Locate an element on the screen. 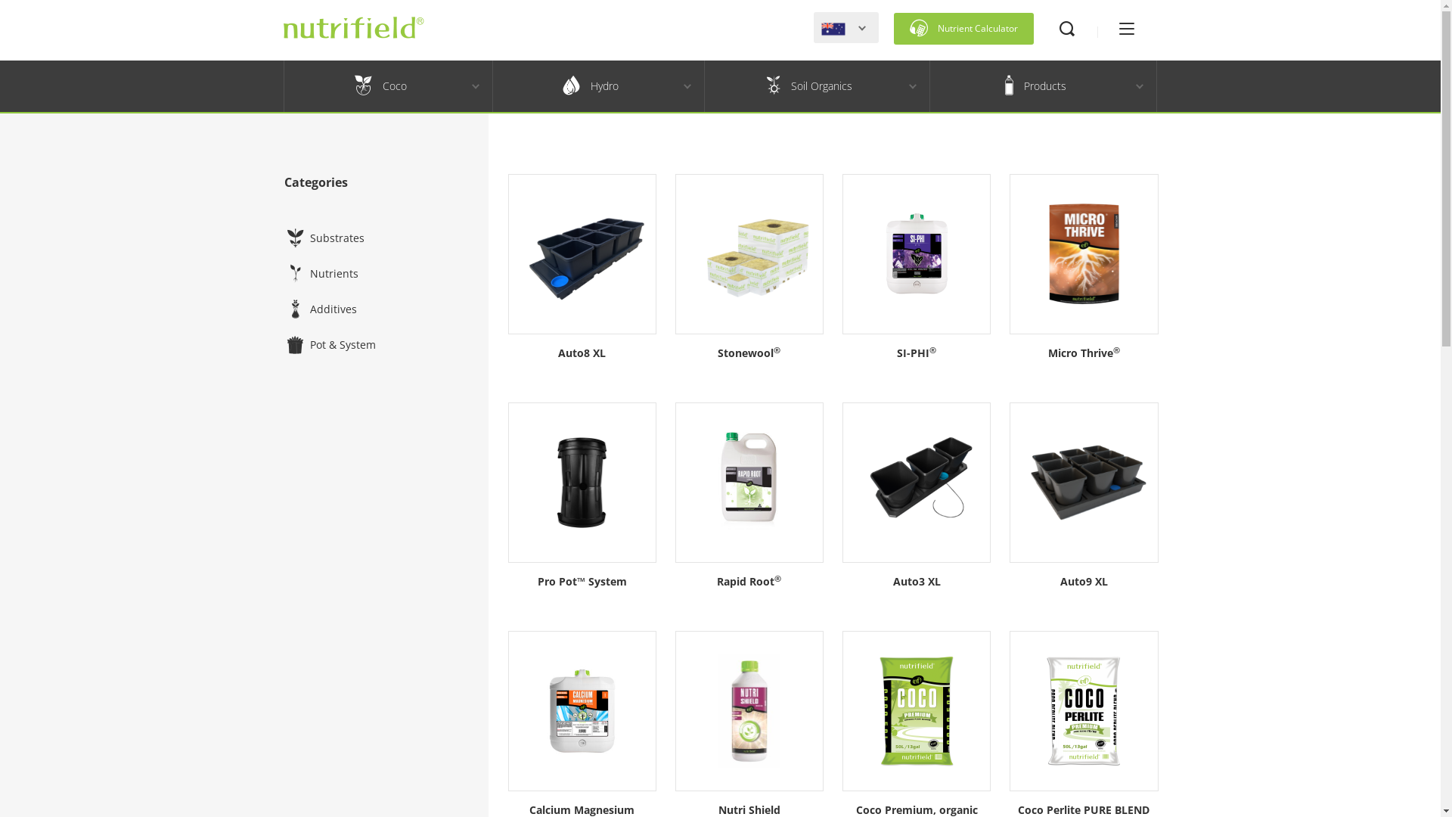  Nutrient Calculator is located at coordinates (963, 29).